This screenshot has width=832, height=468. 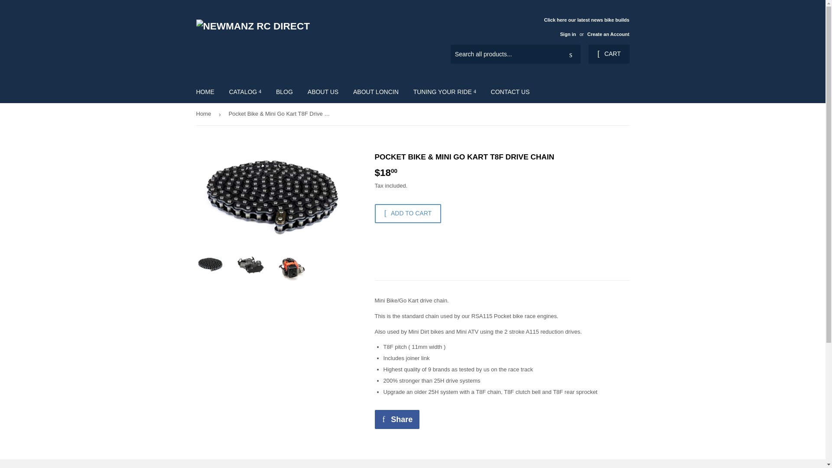 I want to click on Click here our latest news bike builds, so click(x=586, y=26).